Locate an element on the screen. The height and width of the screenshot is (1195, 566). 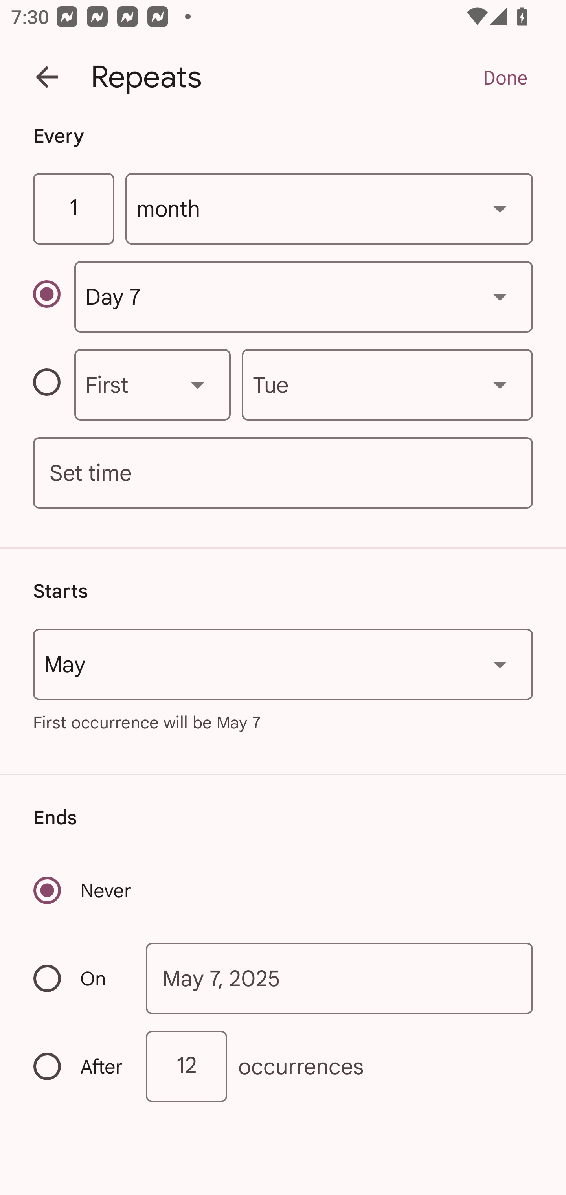
Day 7 is located at coordinates (303, 296).